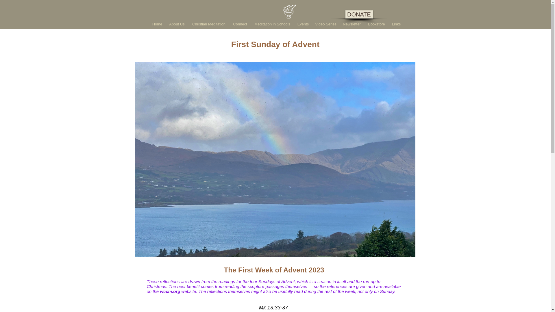 The width and height of the screenshot is (555, 312). What do you see at coordinates (325, 24) in the screenshot?
I see `Video Series` at bounding box center [325, 24].